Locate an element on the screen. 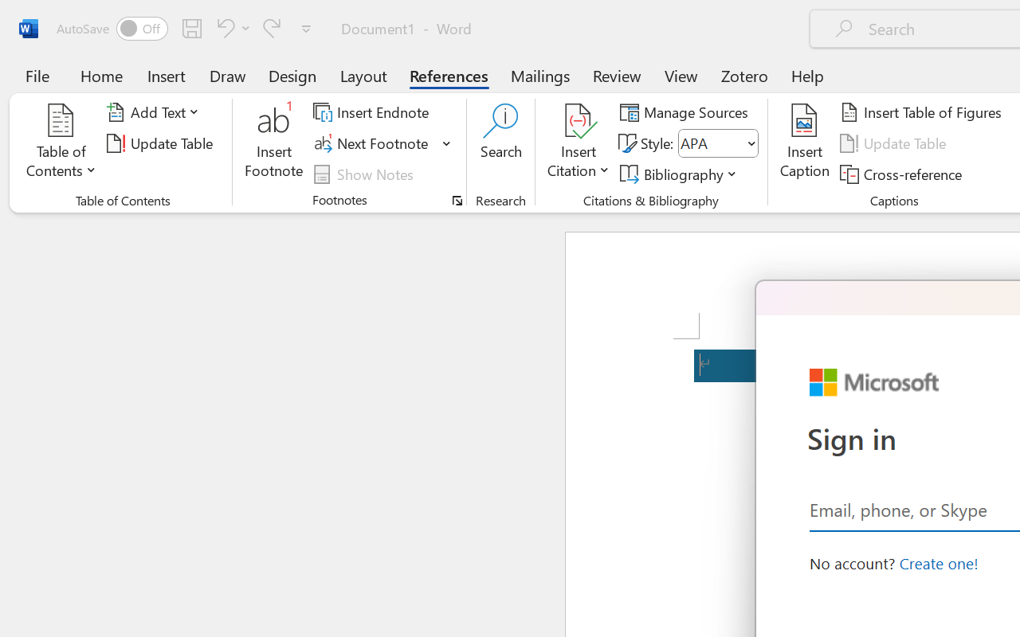  Show Notes is located at coordinates (366, 174).